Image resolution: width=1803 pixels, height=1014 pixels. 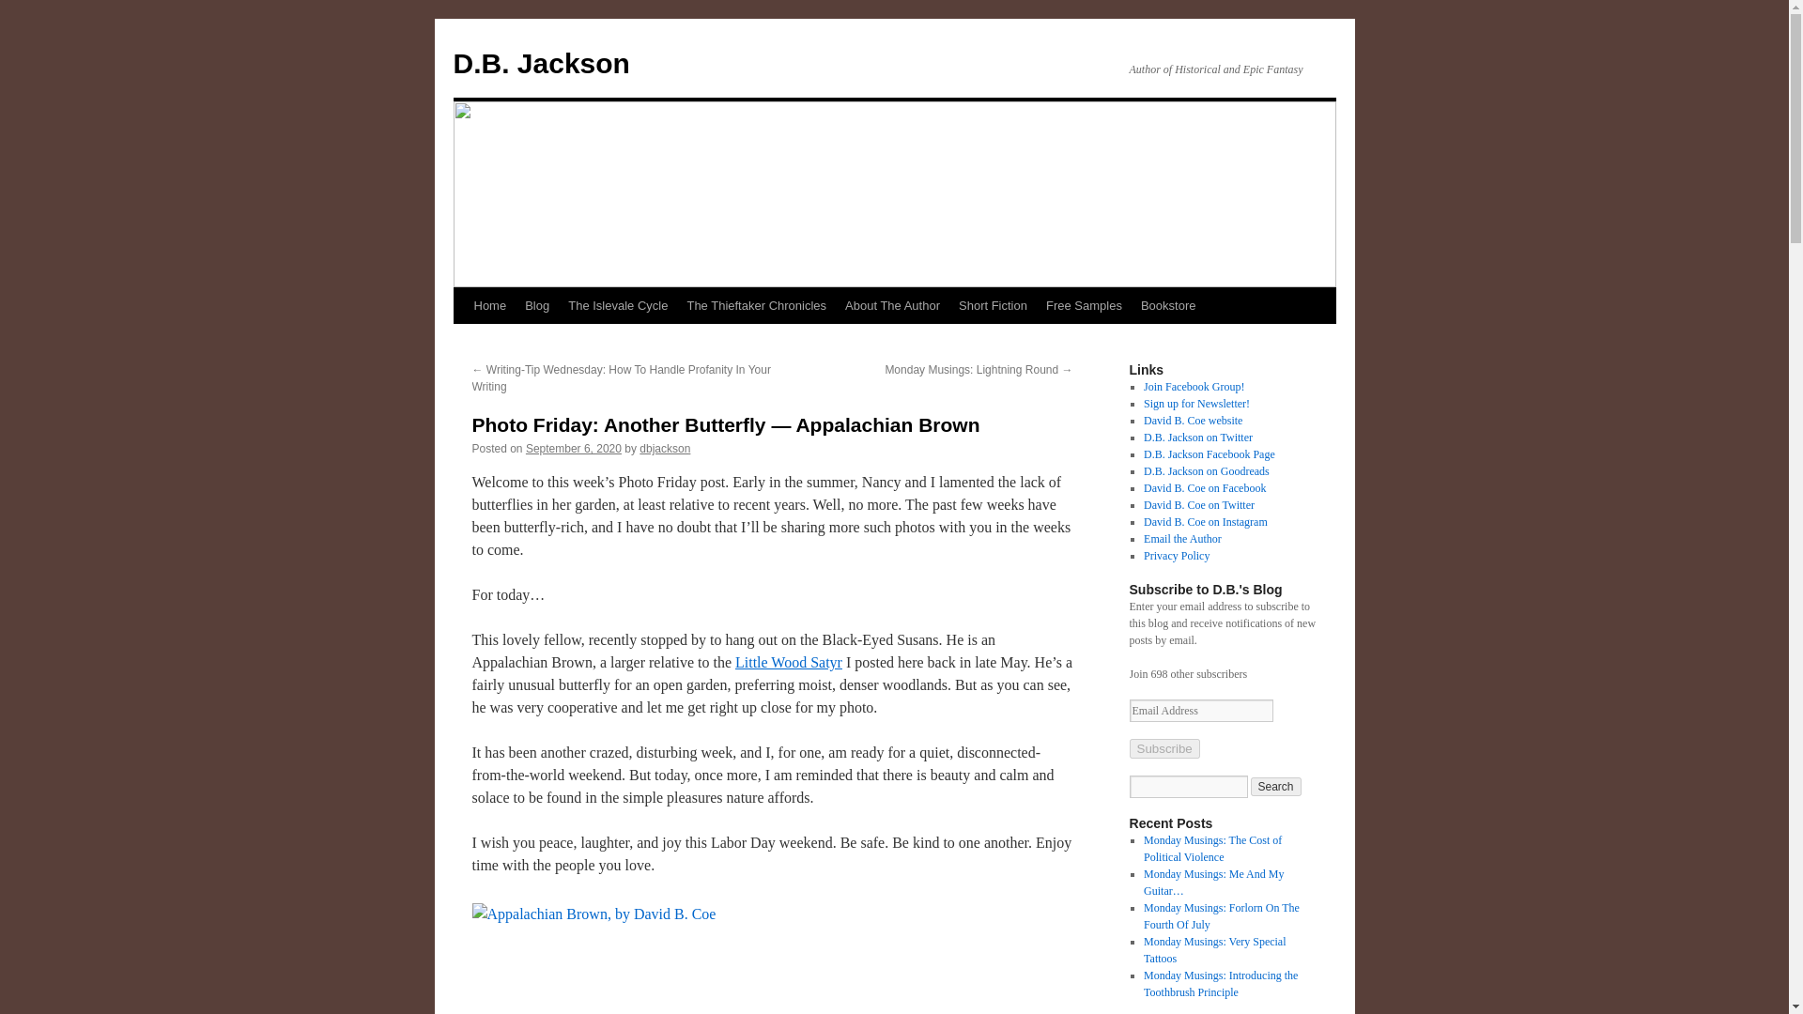 I want to click on Bookstore, so click(x=1168, y=305).